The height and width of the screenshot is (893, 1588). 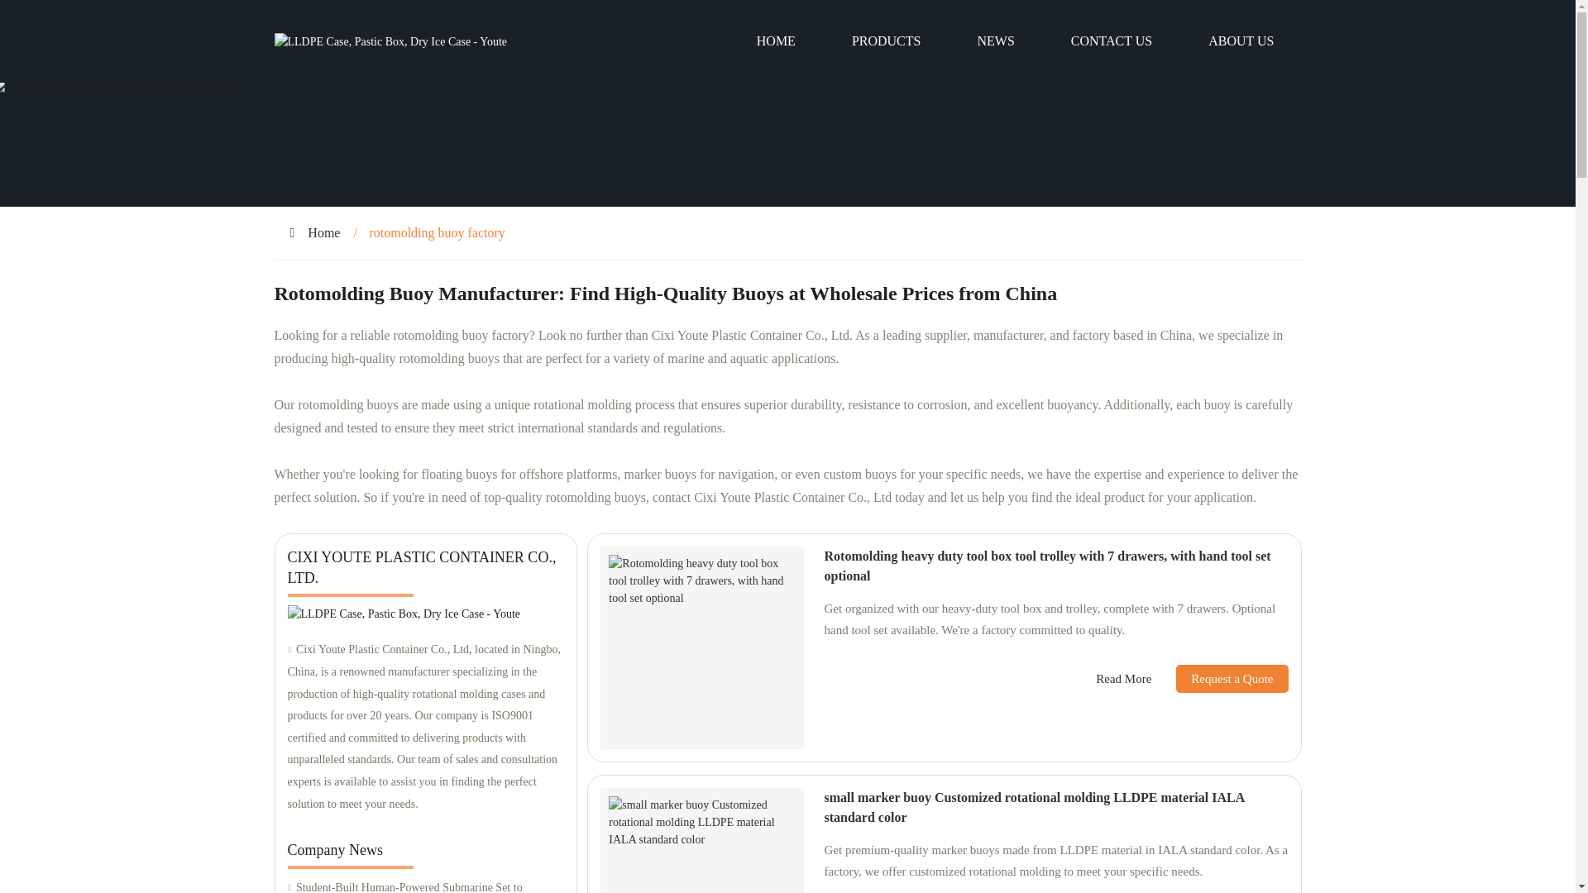 What do you see at coordinates (323, 233) in the screenshot?
I see `Home` at bounding box center [323, 233].